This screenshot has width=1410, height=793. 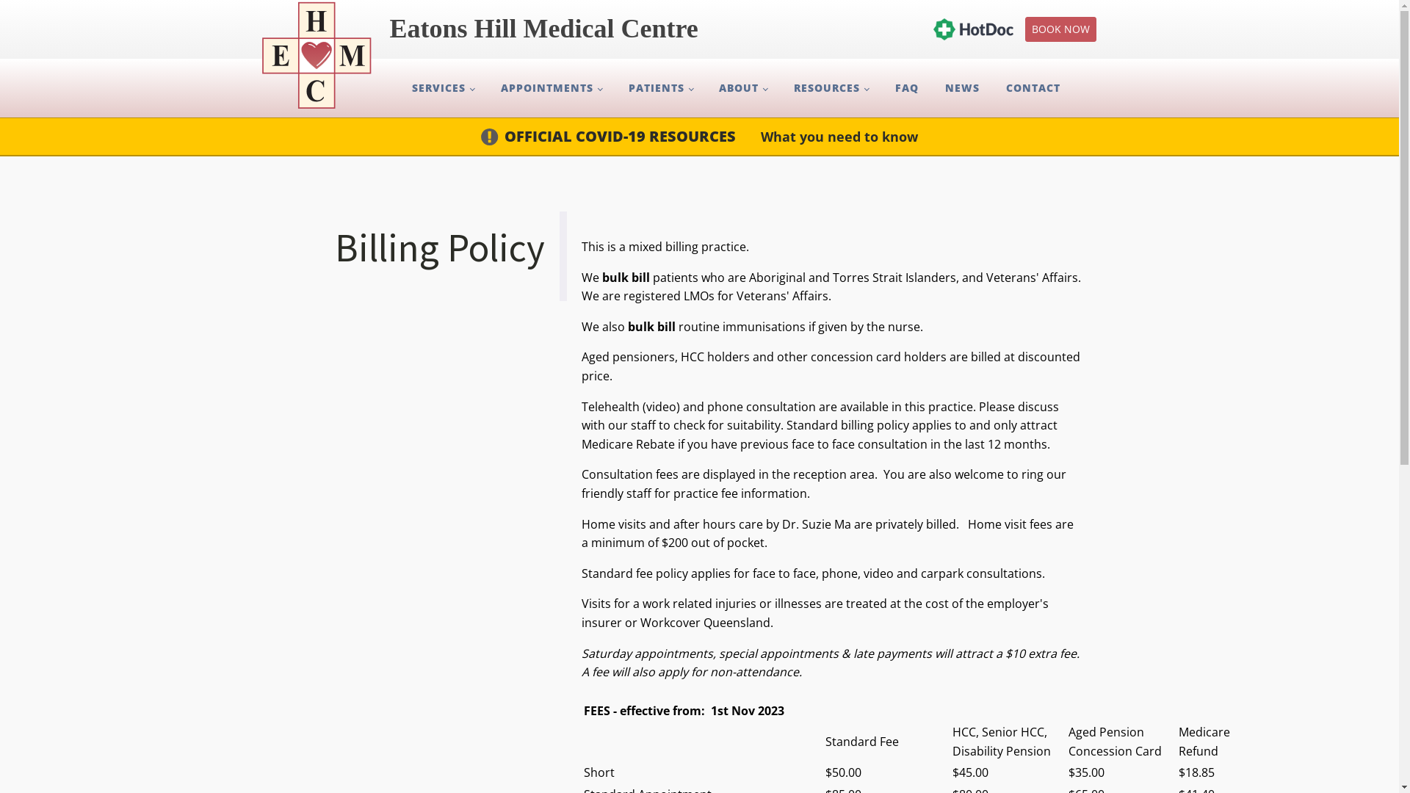 I want to click on PATIENTS, so click(x=661, y=88).